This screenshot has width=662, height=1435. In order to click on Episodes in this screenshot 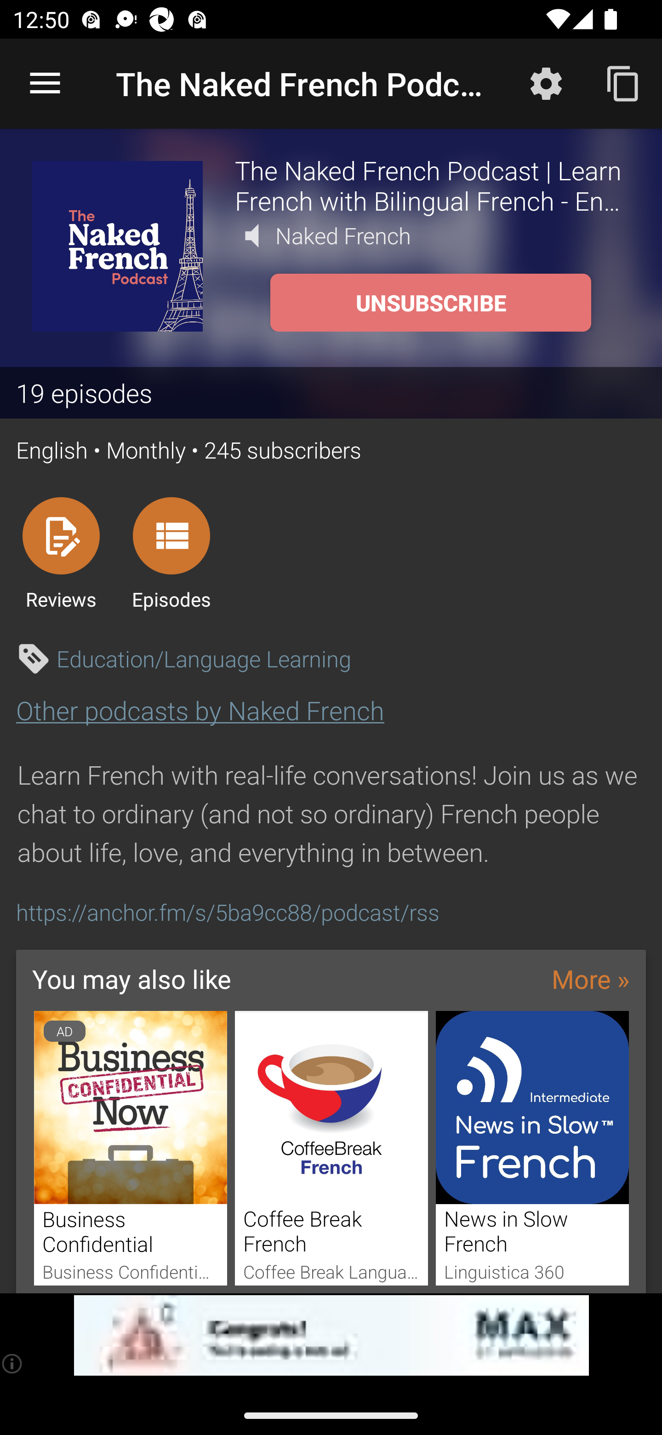, I will do `click(171, 553)`.